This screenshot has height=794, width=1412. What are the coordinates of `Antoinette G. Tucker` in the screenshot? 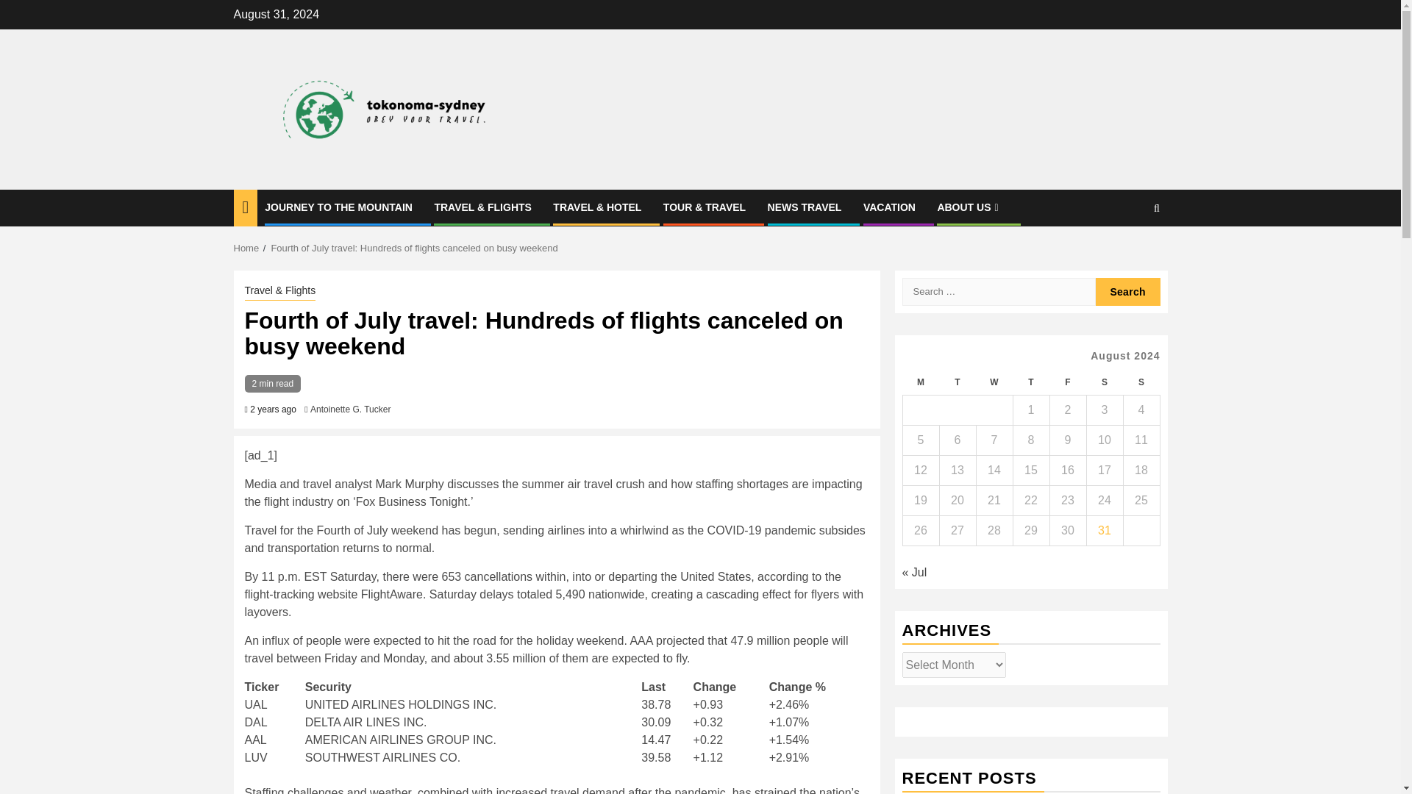 It's located at (350, 409).